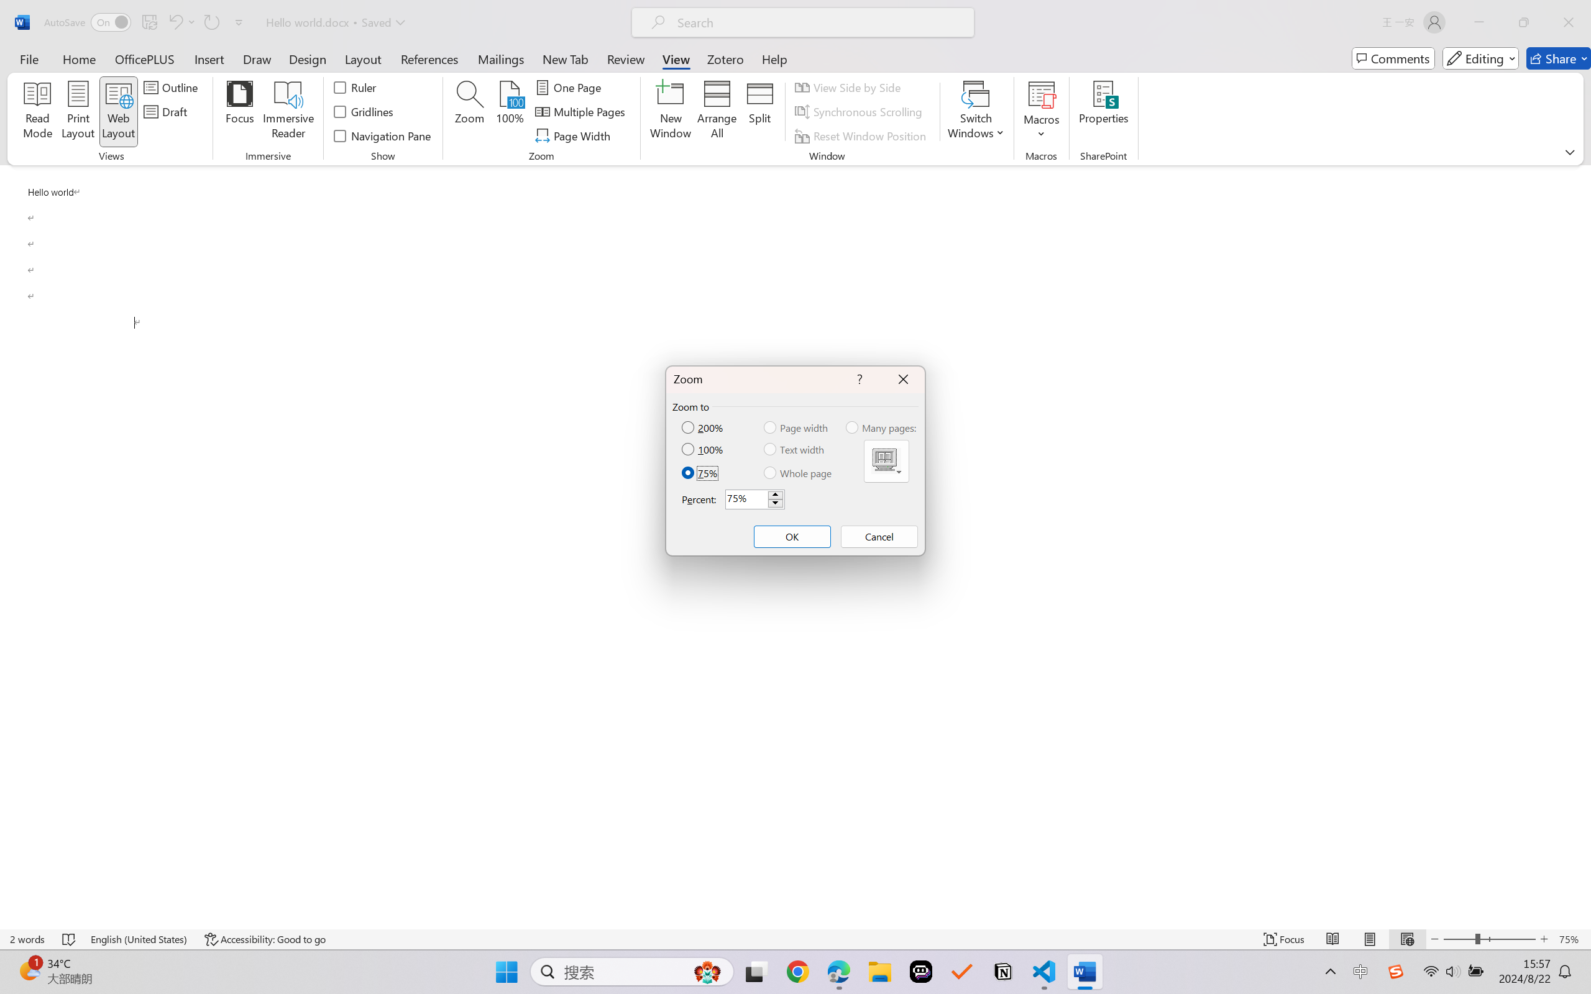  I want to click on AutomationID: BadgeAnchorLargeTicker, so click(29, 970).